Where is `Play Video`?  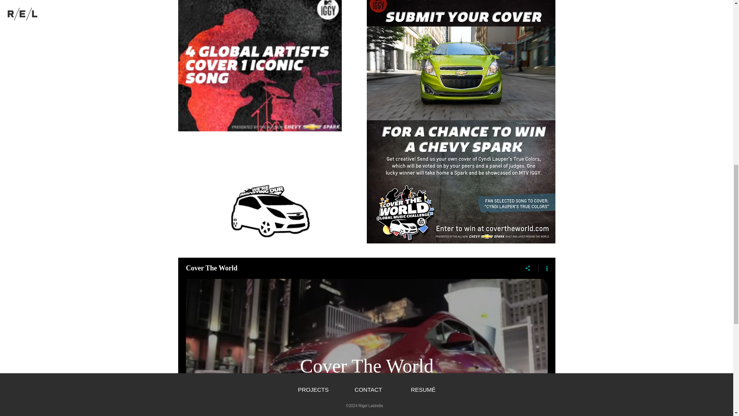 Play Video is located at coordinates (366, 397).